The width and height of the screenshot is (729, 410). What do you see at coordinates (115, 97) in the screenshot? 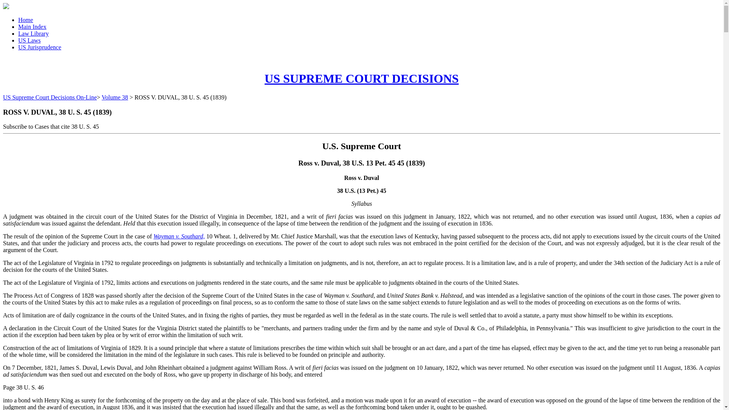
I see `Volume 38` at bounding box center [115, 97].